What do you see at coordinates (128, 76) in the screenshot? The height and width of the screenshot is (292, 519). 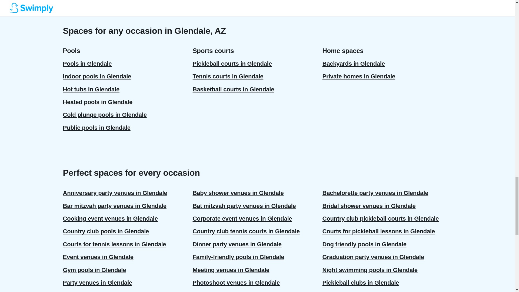 I see `Indoor pools in Glendale` at bounding box center [128, 76].